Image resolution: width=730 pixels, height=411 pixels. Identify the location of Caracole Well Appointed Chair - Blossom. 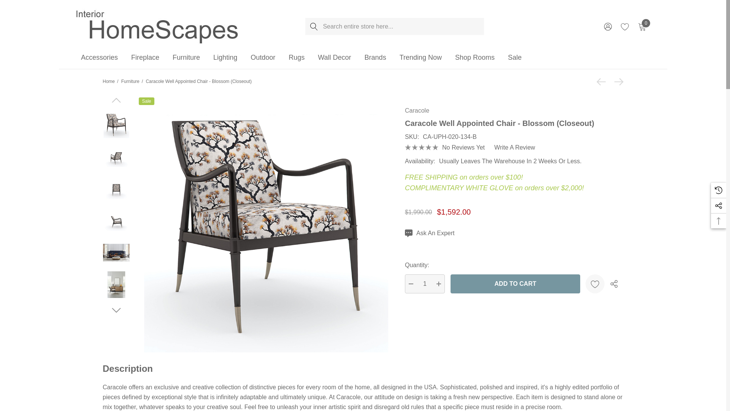
(116, 124).